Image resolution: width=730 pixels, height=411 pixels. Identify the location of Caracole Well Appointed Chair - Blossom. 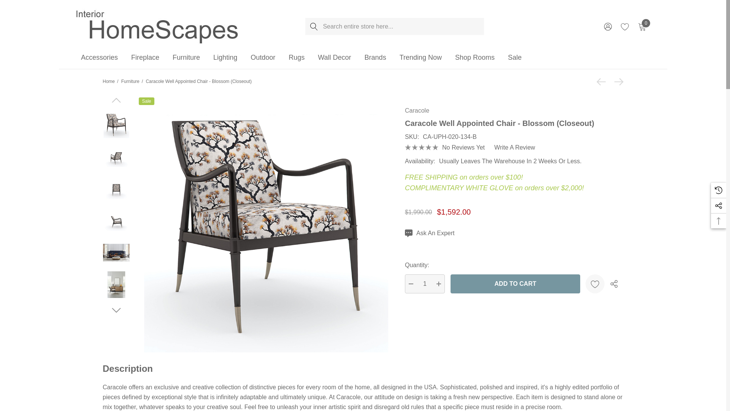
(116, 124).